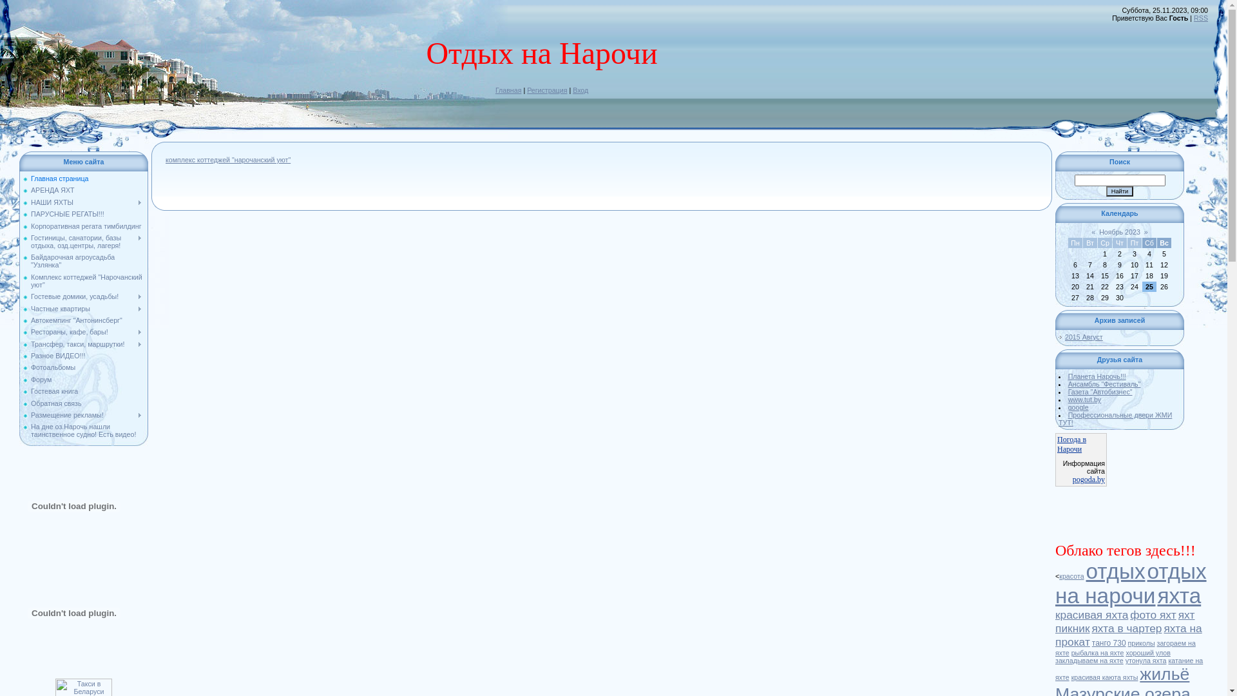 This screenshot has width=1237, height=696. Describe the element at coordinates (1089, 479) in the screenshot. I see `pogoda.by` at that location.